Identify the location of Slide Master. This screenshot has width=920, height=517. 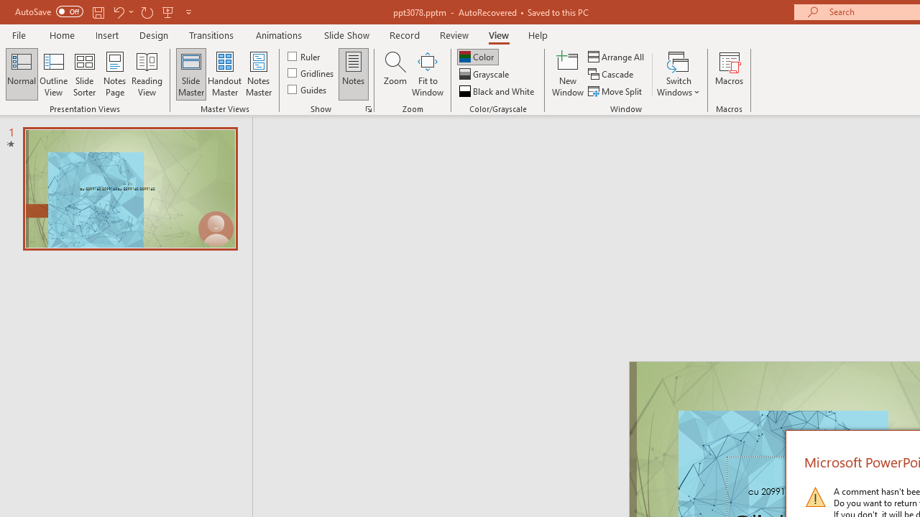
(190, 73).